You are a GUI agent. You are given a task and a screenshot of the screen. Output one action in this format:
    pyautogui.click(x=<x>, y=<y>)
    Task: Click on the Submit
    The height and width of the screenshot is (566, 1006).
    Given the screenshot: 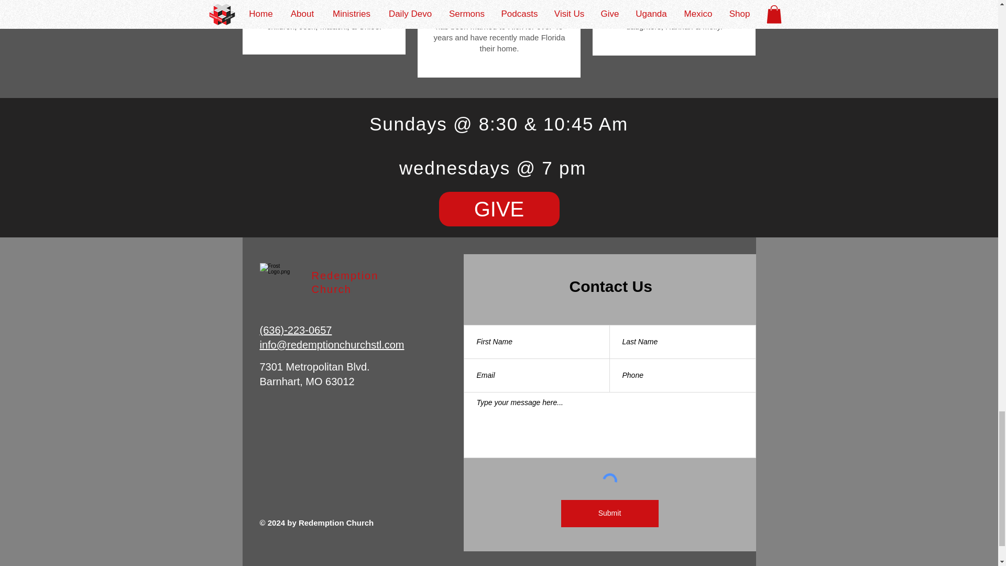 What is the action you would take?
    pyautogui.click(x=609, y=513)
    